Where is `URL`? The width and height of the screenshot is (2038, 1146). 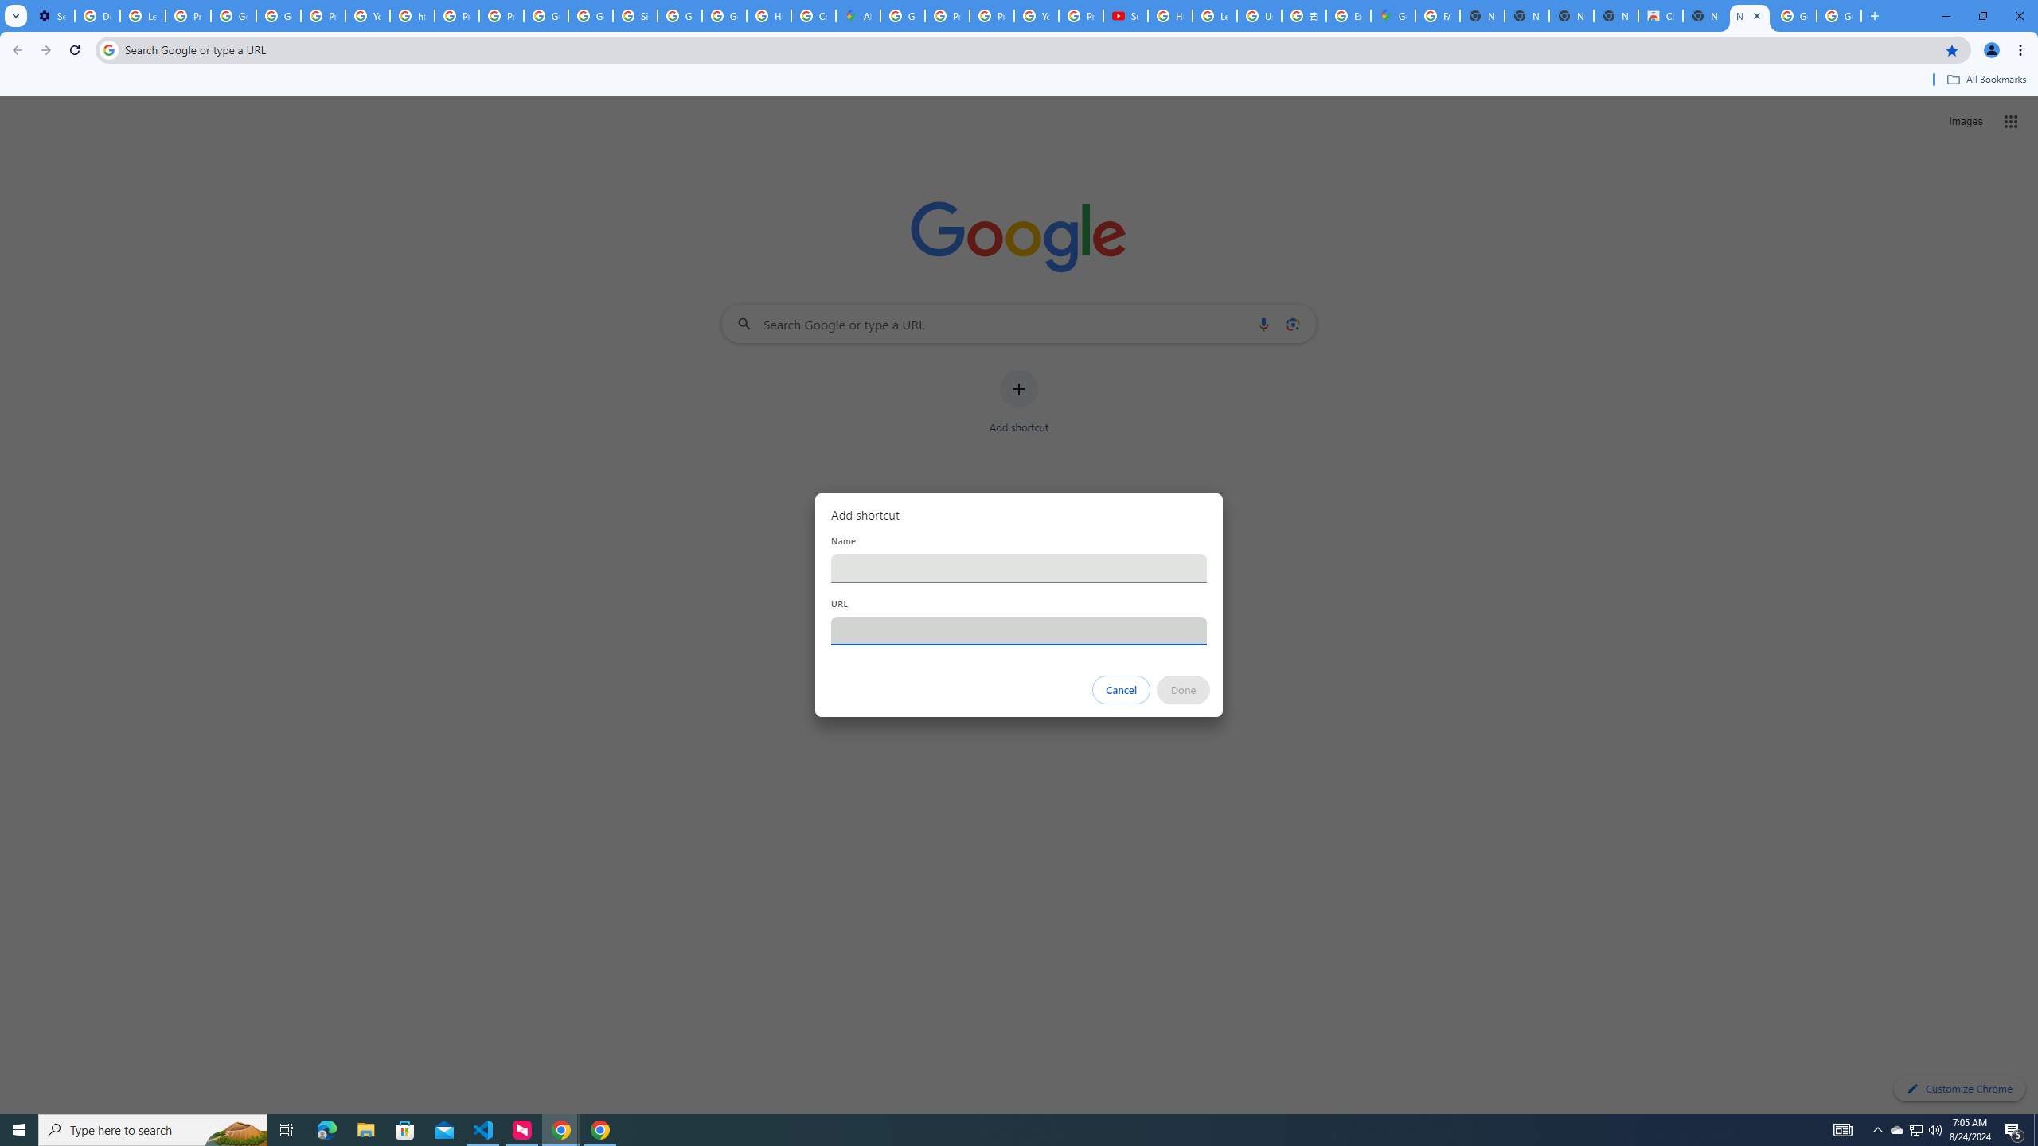 URL is located at coordinates (1019, 630).